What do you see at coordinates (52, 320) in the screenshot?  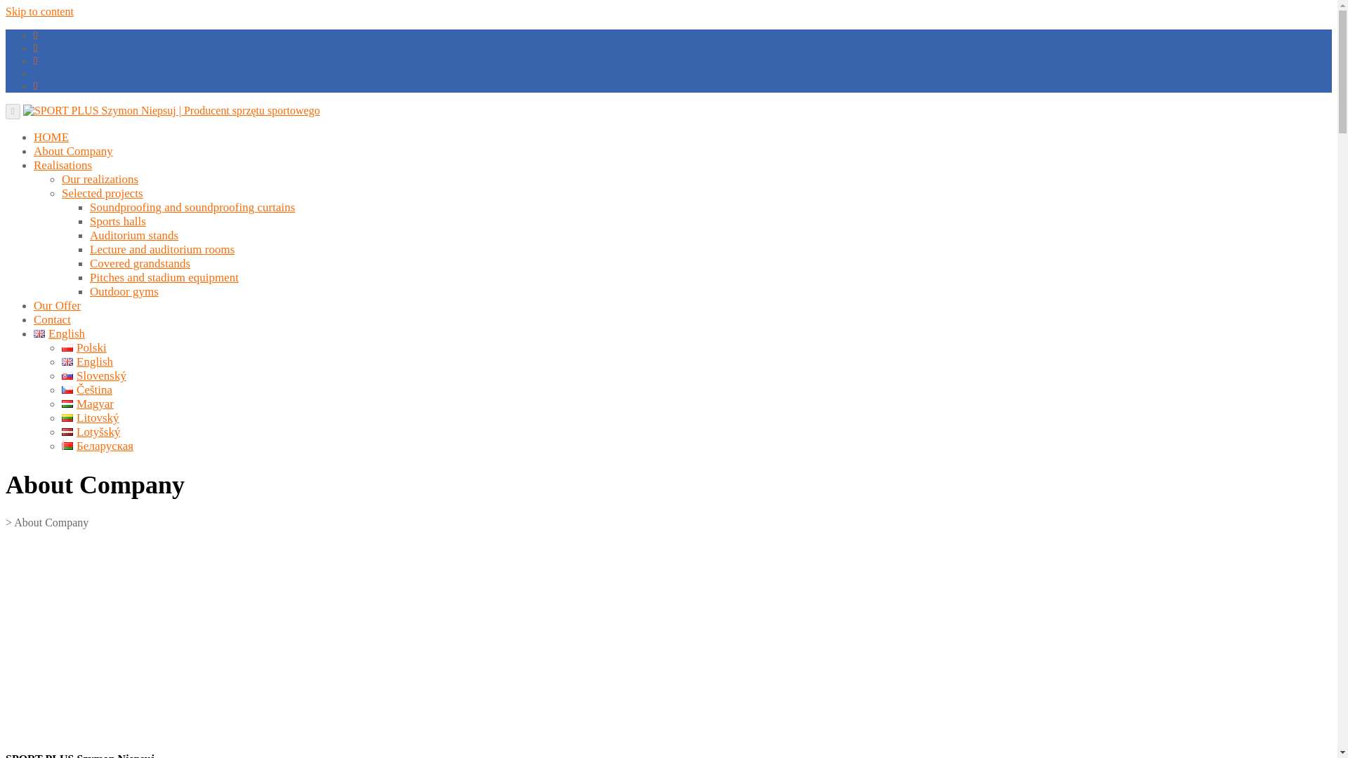 I see `Contact` at bounding box center [52, 320].